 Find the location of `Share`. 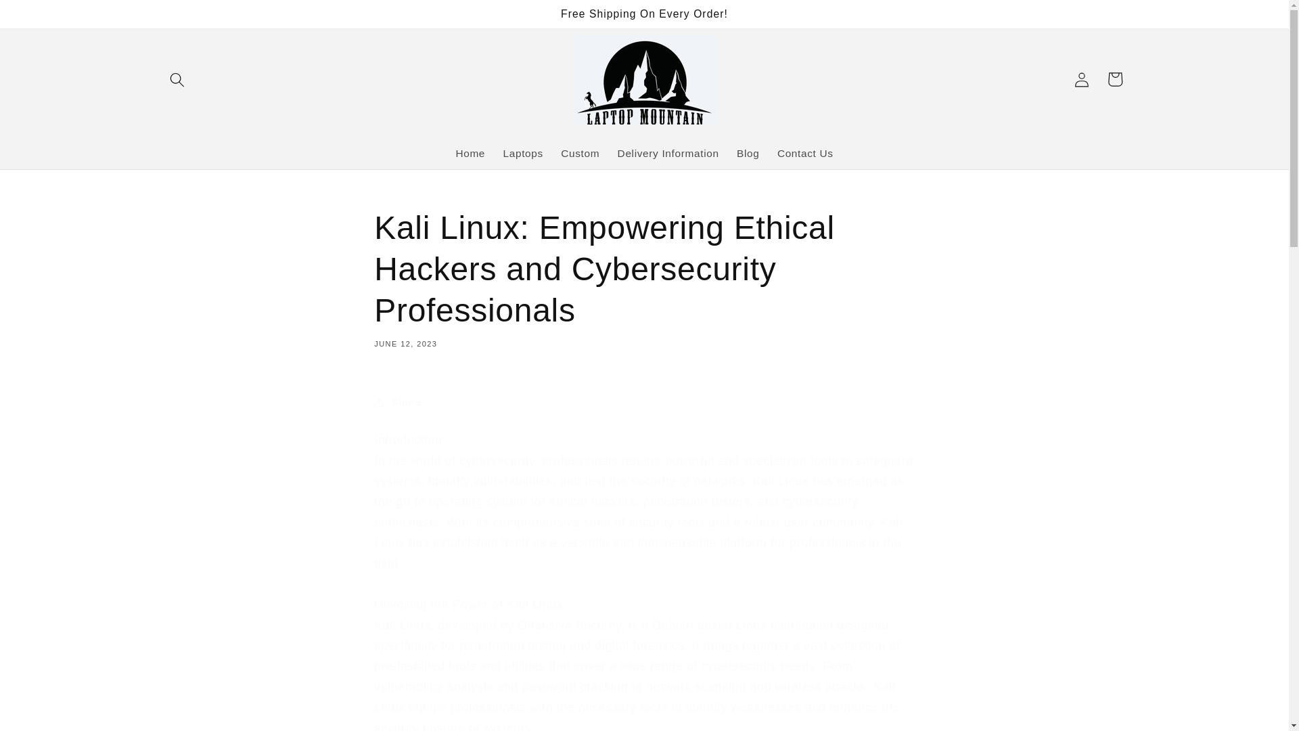

Share is located at coordinates (644, 402).